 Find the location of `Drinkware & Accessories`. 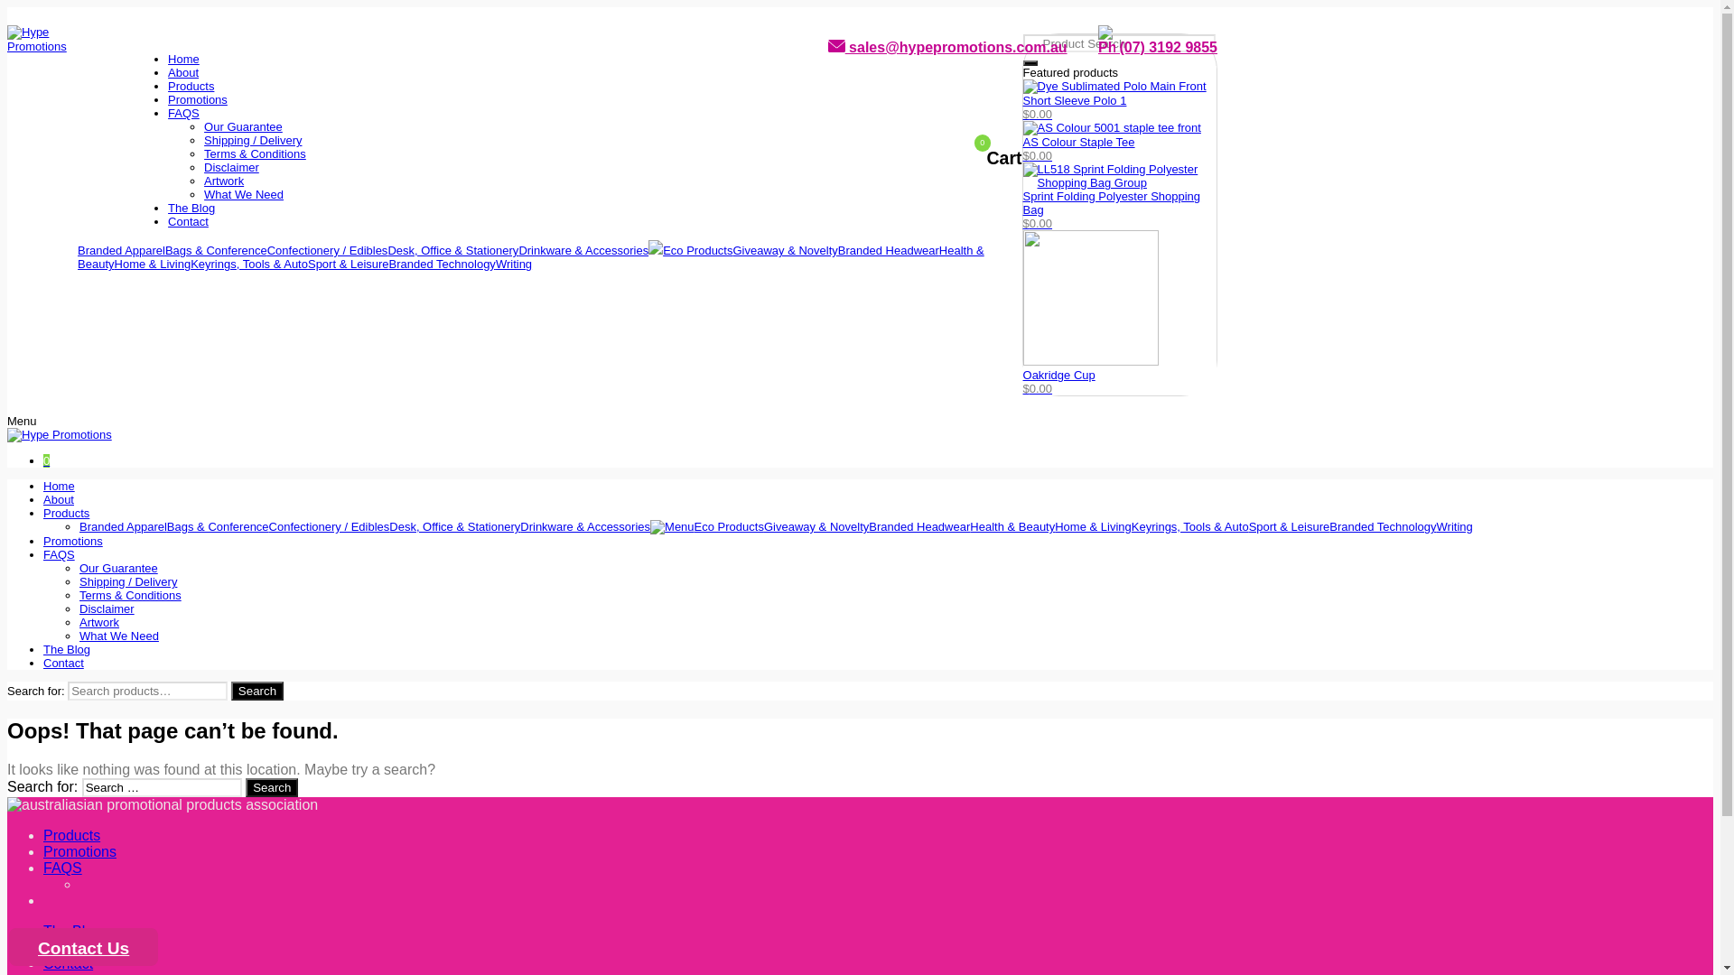

Drinkware & Accessories is located at coordinates (583, 251).